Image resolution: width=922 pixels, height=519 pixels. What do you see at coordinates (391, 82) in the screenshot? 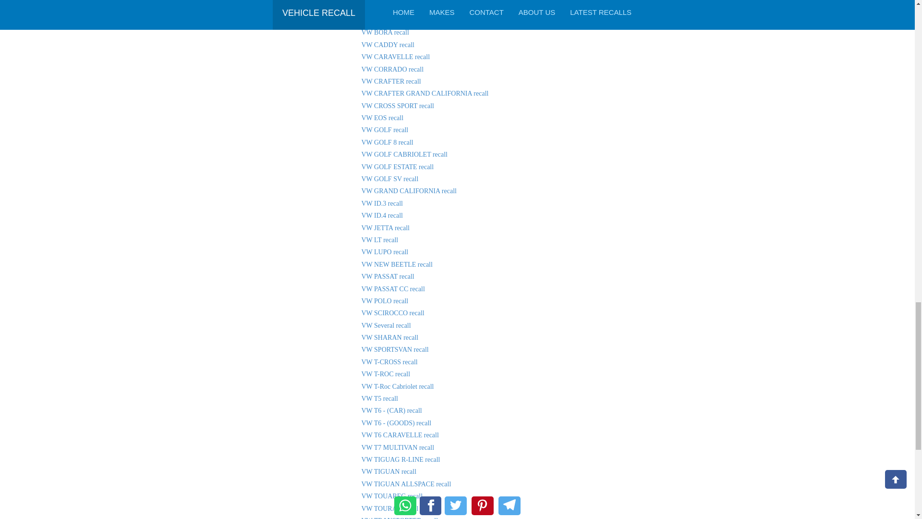
I see `VW CRAFTER recall` at bounding box center [391, 82].